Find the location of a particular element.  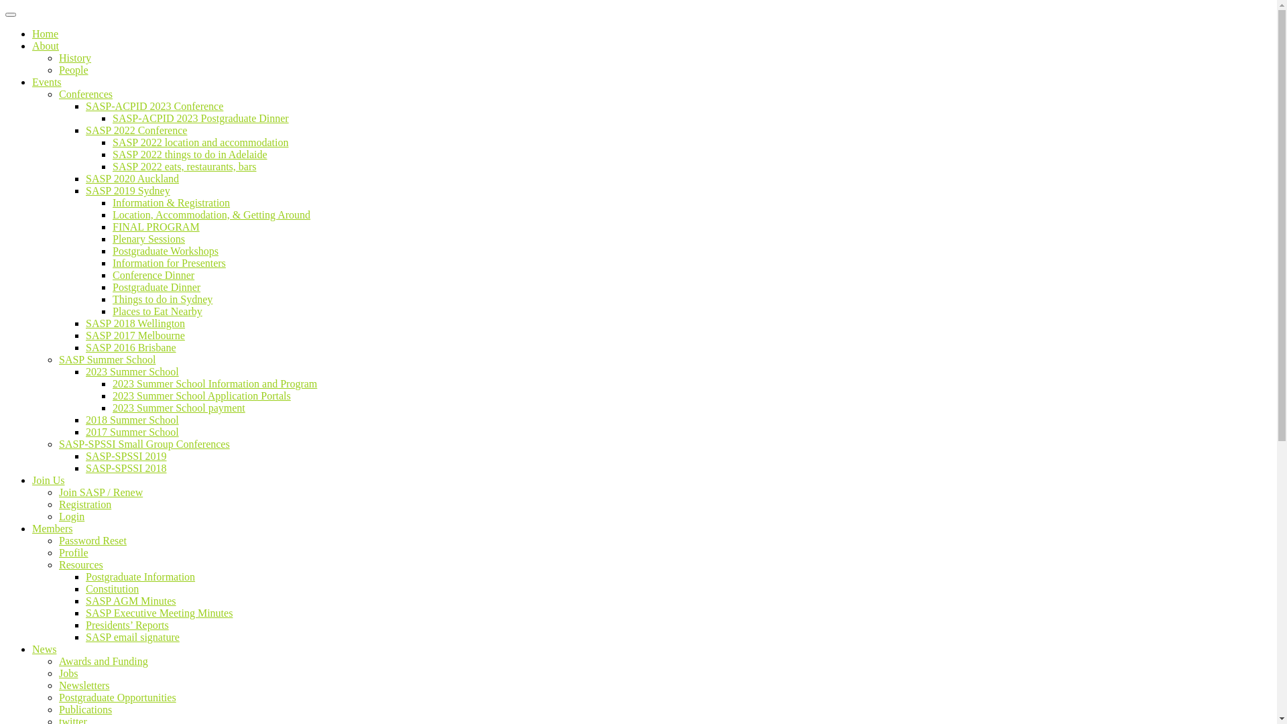

SASP Executive Meeting Minutes is located at coordinates (160, 613).